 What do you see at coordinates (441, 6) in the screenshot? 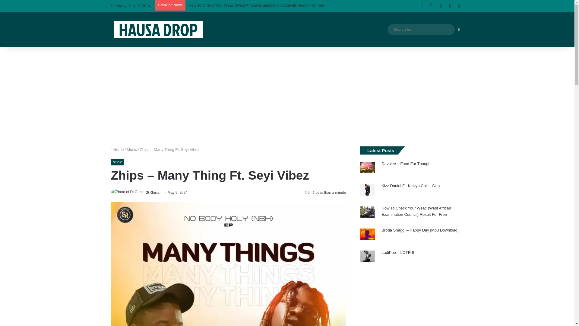
I see `Sidebar` at bounding box center [441, 6].